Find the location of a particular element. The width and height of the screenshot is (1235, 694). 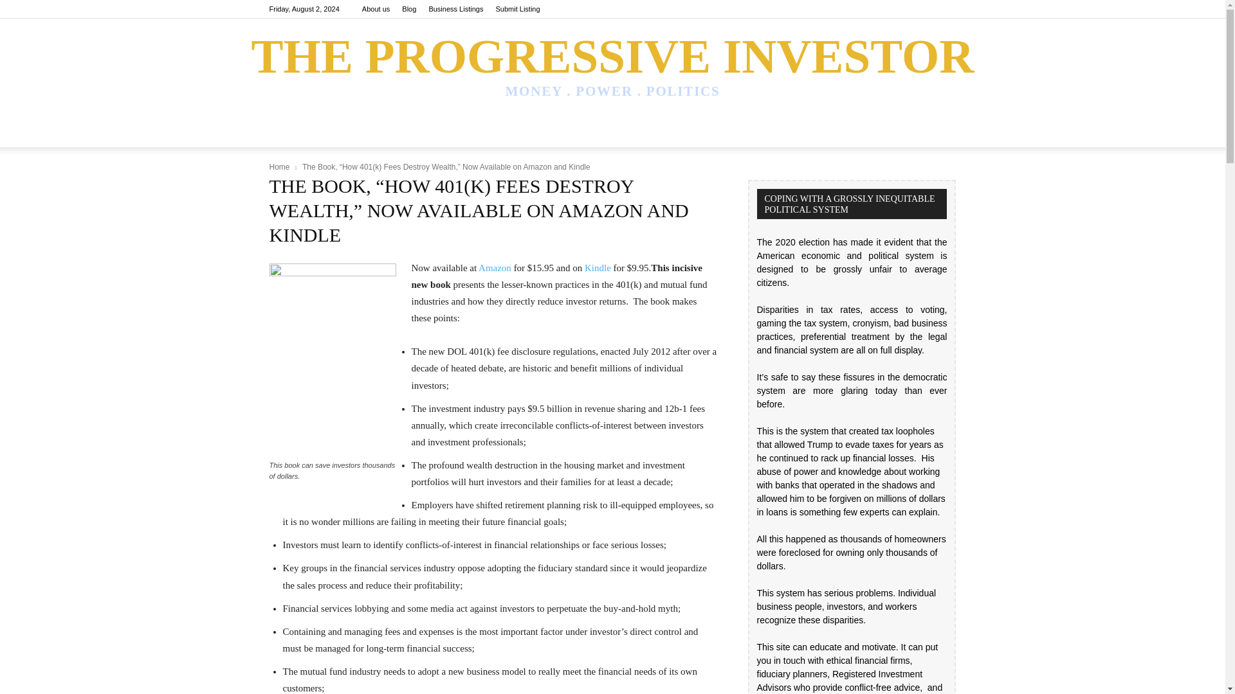

Amazon is located at coordinates (496, 268).